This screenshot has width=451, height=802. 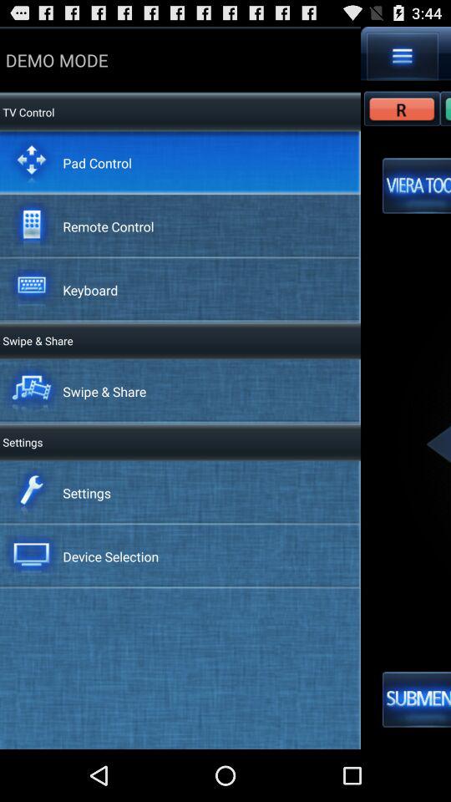 I want to click on see more options, so click(x=403, y=56).